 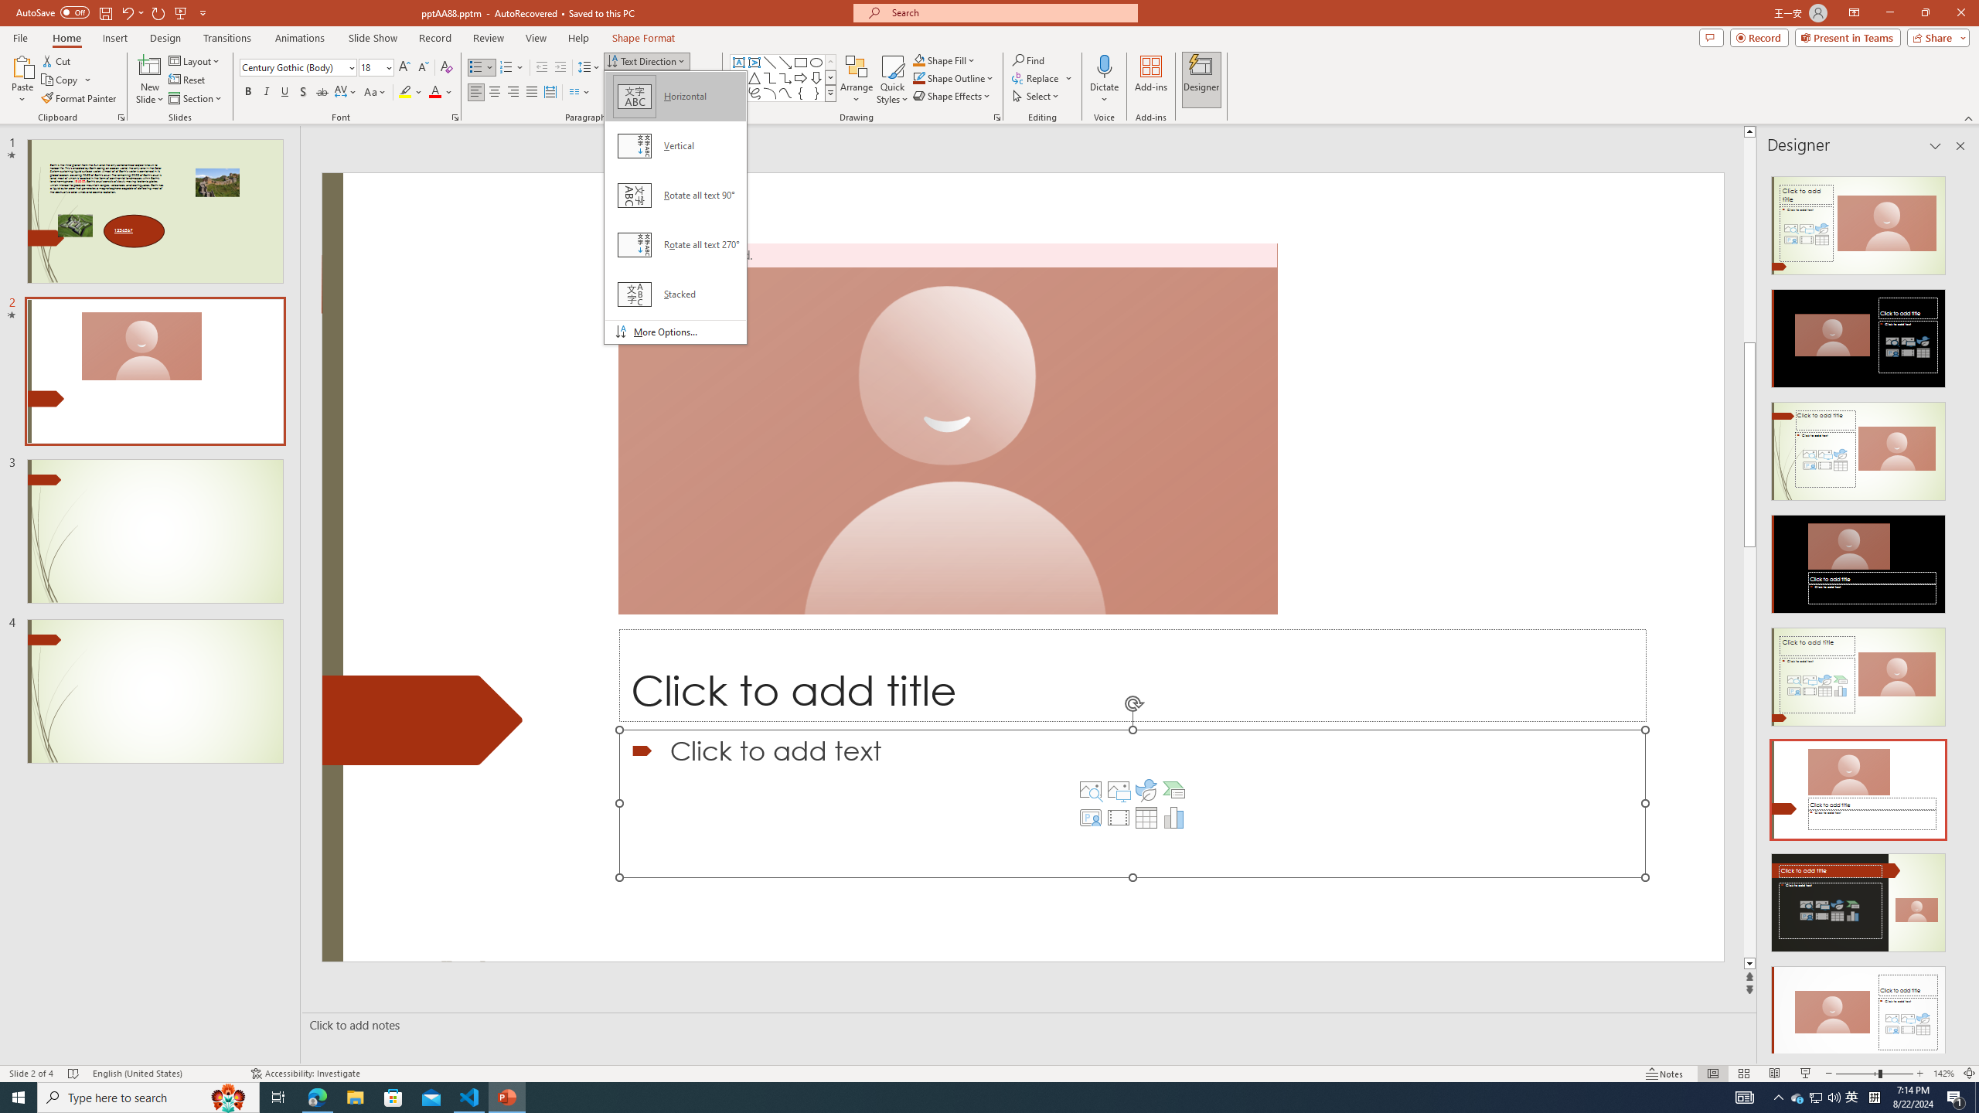 What do you see at coordinates (422, 720) in the screenshot?
I see `Decorative Locked` at bounding box center [422, 720].